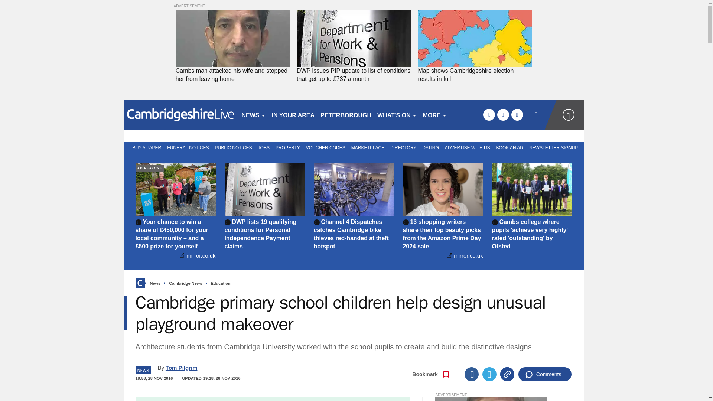 The height and width of the screenshot is (401, 713). I want to click on Twitter, so click(489, 374).